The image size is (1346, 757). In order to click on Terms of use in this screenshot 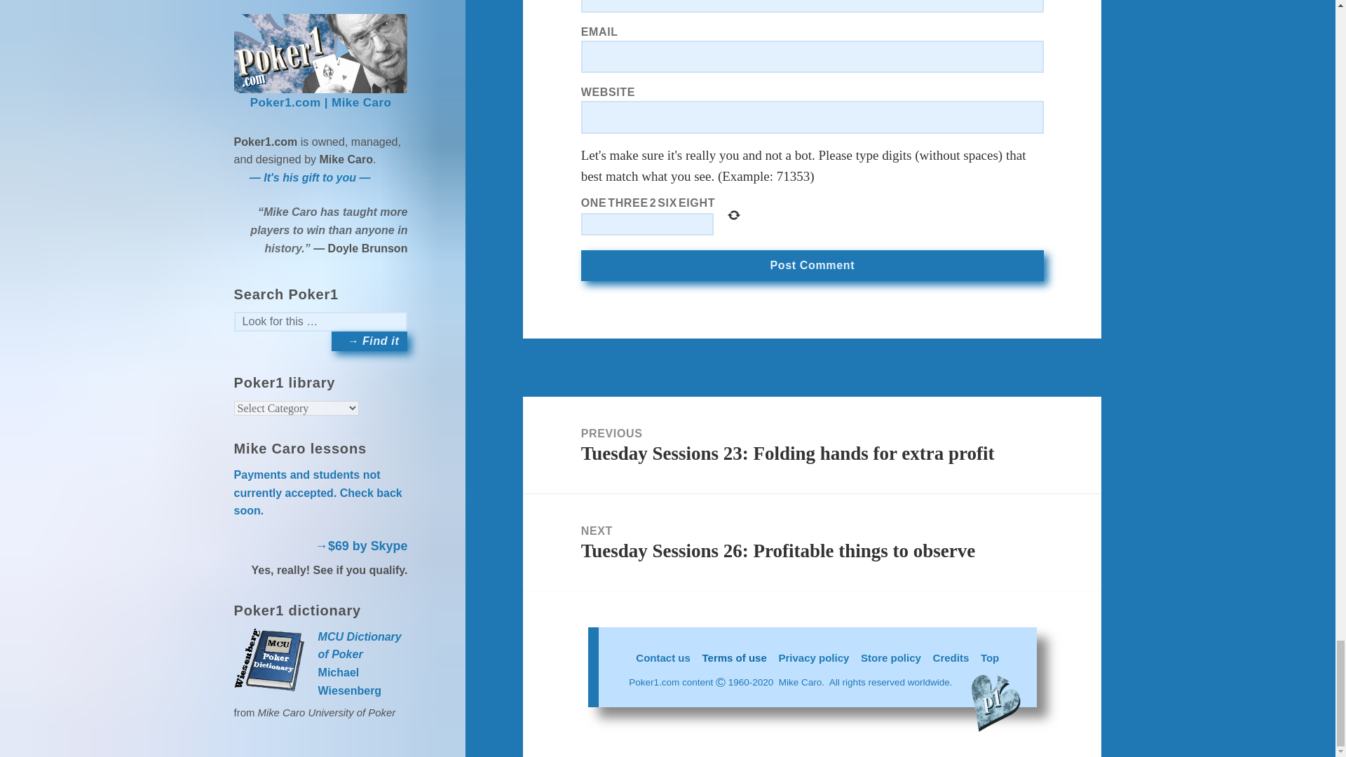, I will do `click(735, 657)`.